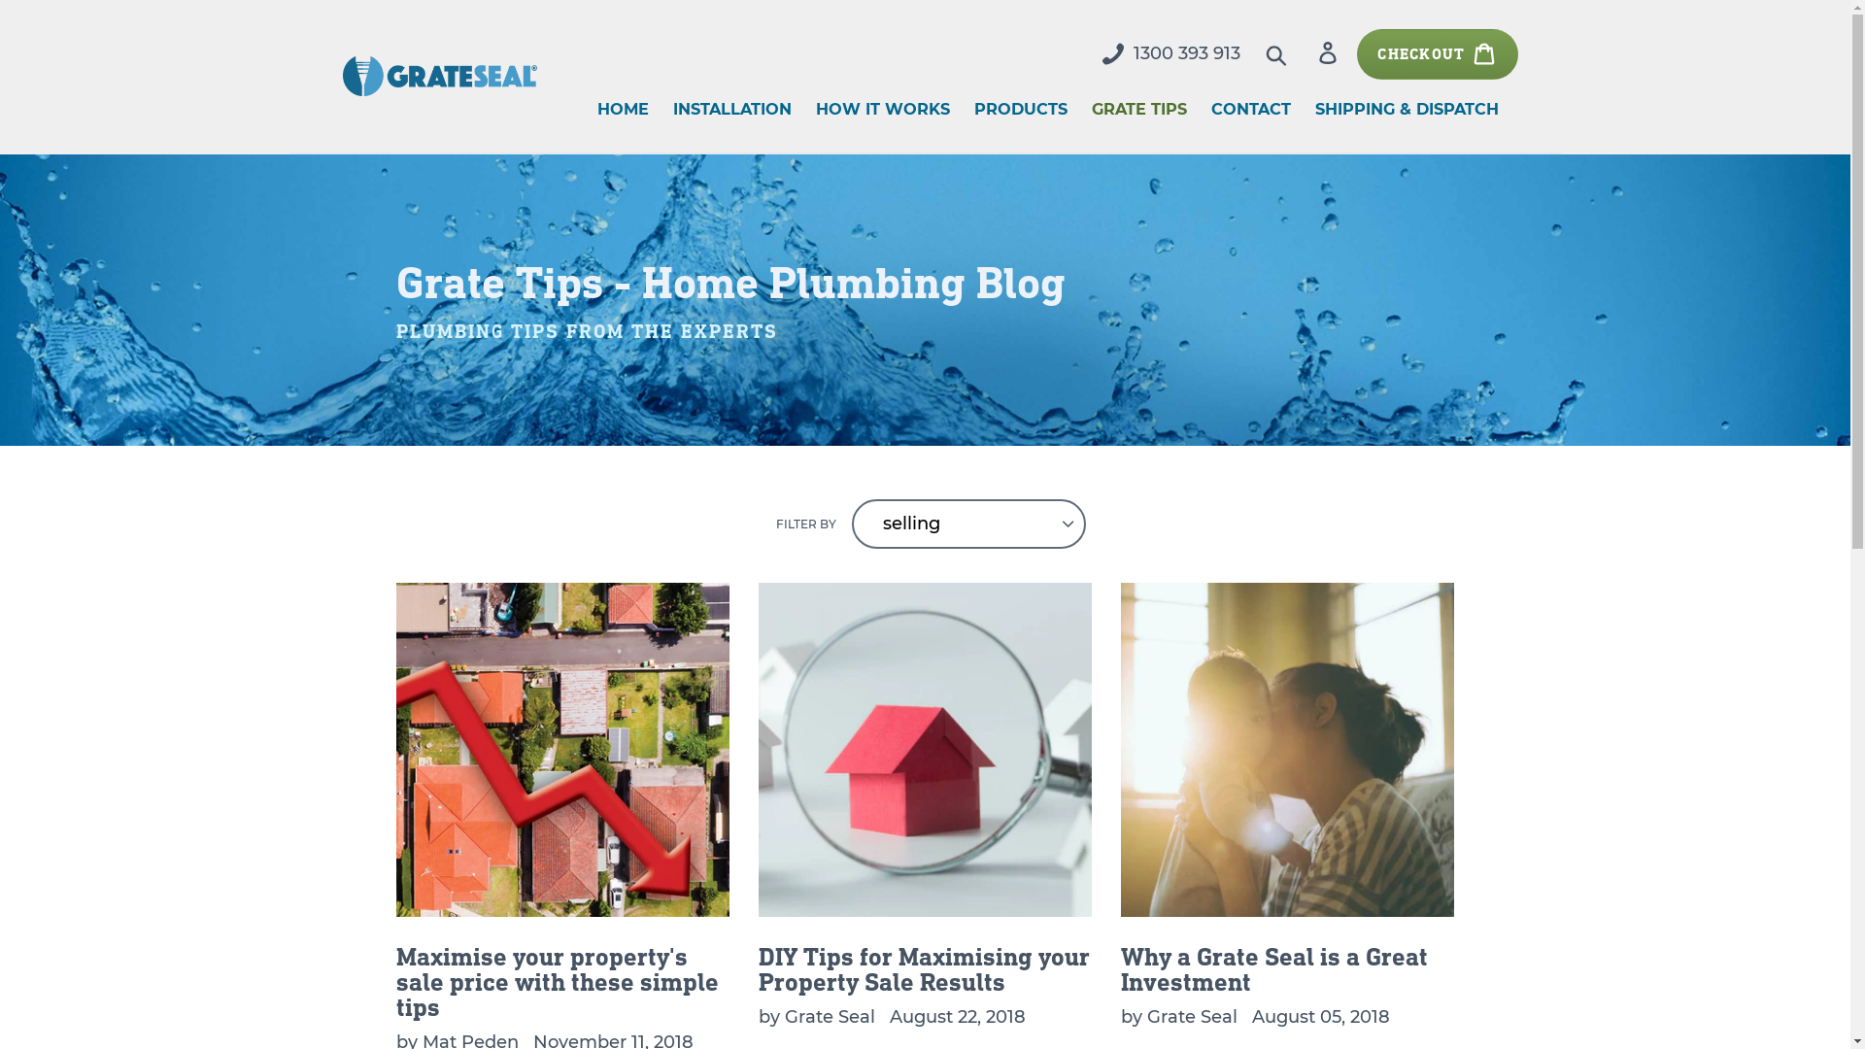 The height and width of the screenshot is (1049, 1865). What do you see at coordinates (1278, 54) in the screenshot?
I see `Submit` at bounding box center [1278, 54].